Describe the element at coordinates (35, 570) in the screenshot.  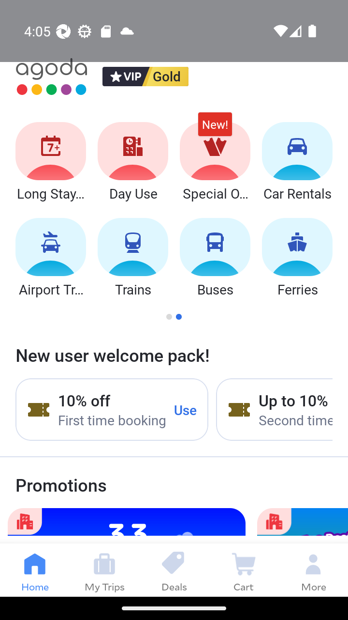
I see `Home` at that location.